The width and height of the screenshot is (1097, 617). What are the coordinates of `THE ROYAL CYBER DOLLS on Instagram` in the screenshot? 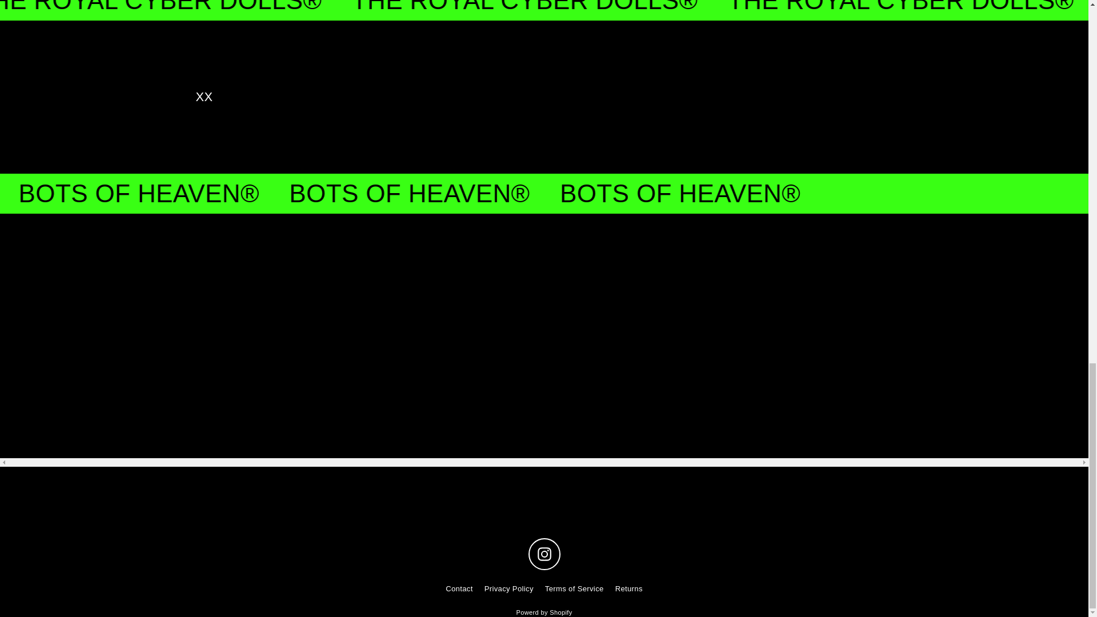 It's located at (543, 554).